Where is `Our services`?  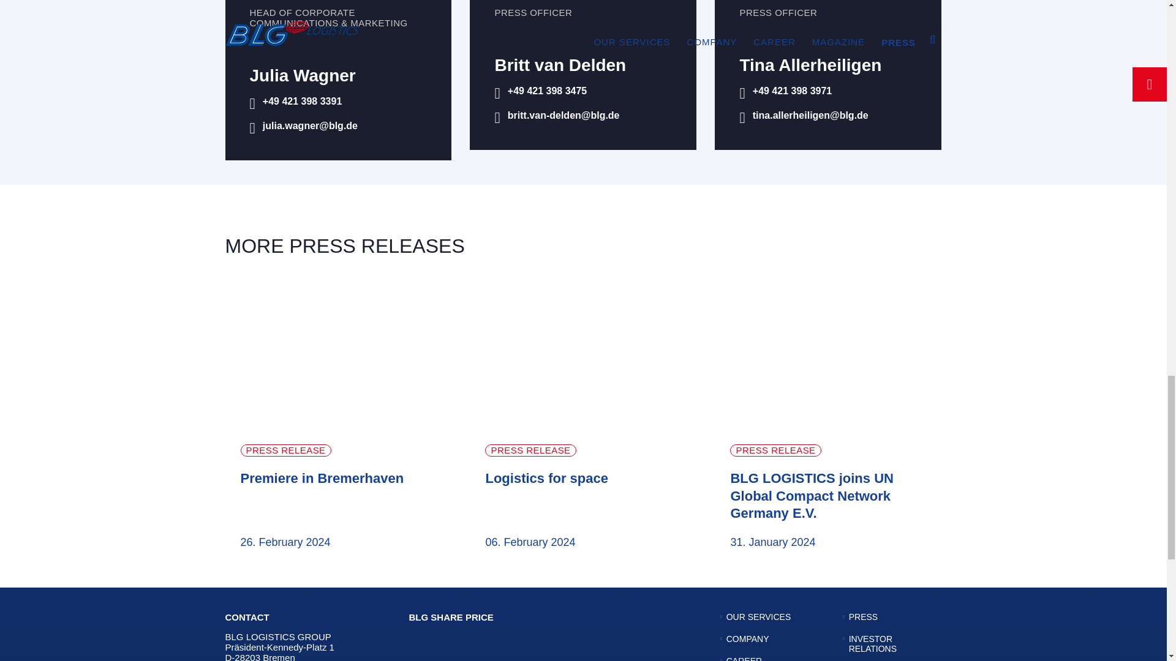 Our services is located at coordinates (759, 617).